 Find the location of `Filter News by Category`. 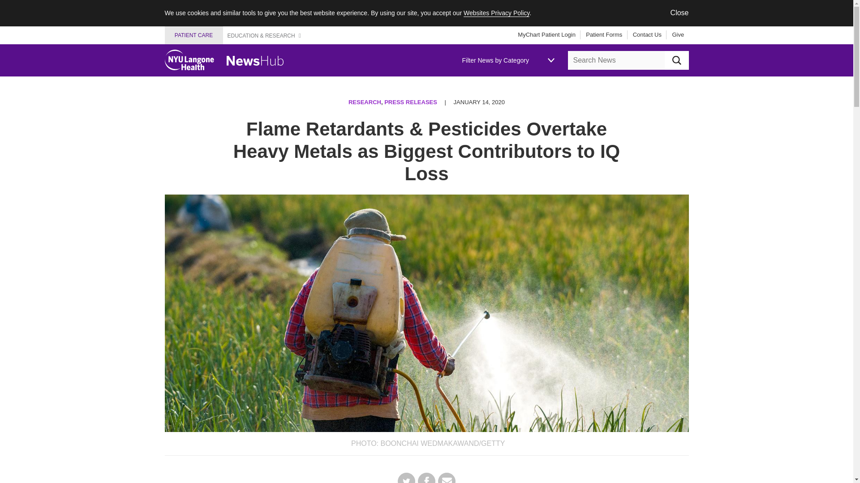

Filter News by Category is located at coordinates (508, 60).